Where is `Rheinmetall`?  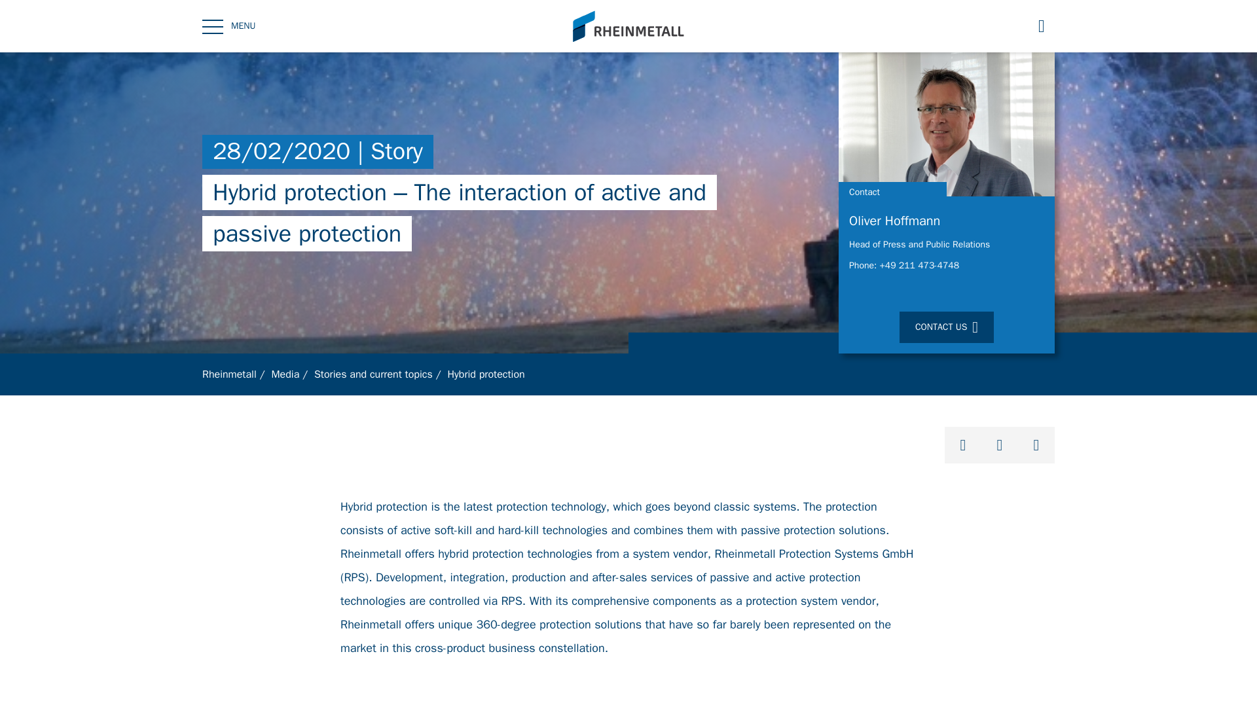 Rheinmetall is located at coordinates (229, 374).